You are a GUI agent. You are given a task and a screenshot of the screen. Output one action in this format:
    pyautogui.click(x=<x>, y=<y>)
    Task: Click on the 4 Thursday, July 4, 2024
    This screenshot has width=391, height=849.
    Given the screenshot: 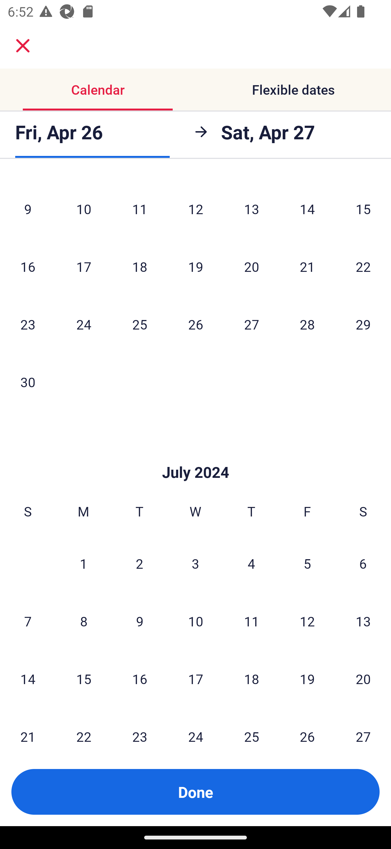 What is the action you would take?
    pyautogui.click(x=251, y=563)
    